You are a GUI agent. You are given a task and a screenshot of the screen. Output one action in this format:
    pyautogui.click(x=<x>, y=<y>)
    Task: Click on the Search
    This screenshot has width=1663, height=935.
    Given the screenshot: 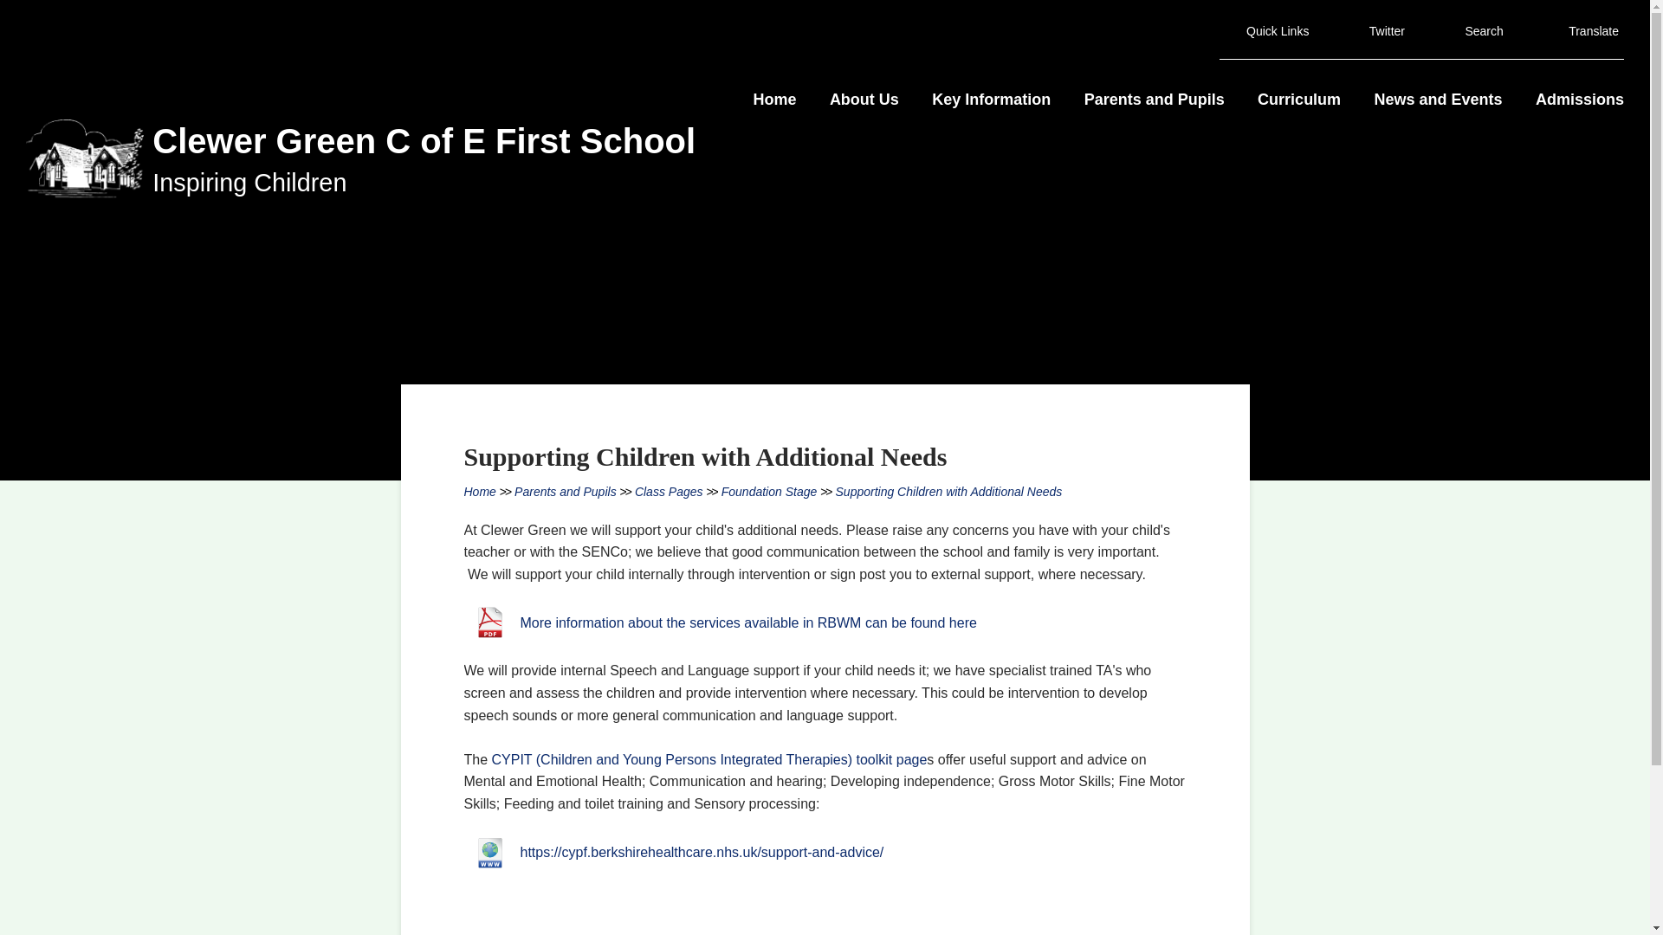 What is the action you would take?
    pyautogui.click(x=1472, y=30)
    